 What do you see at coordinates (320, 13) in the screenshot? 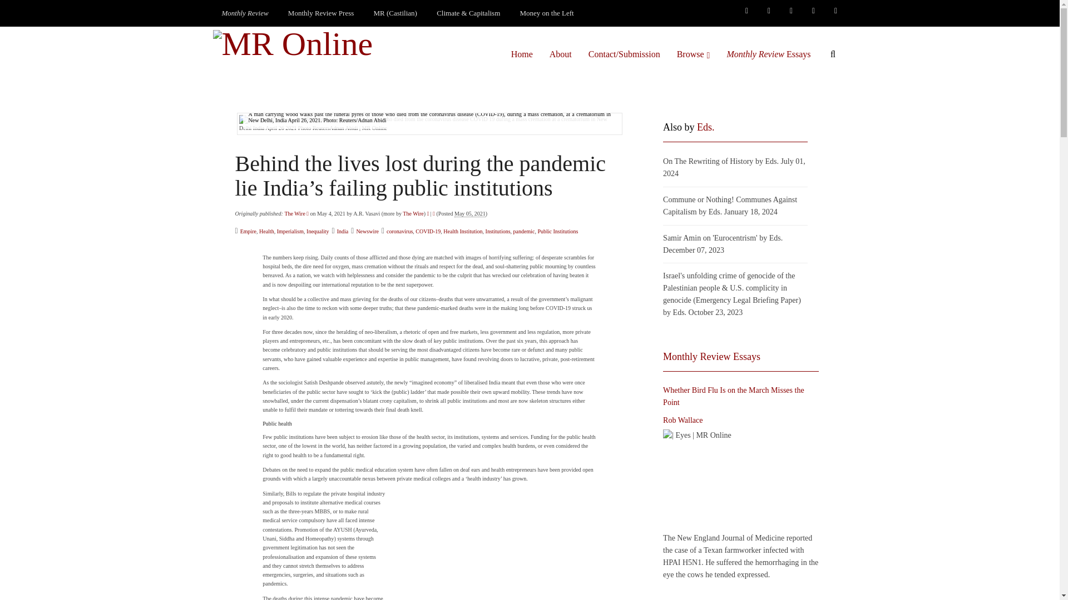
I see `Monthly Review Press` at bounding box center [320, 13].